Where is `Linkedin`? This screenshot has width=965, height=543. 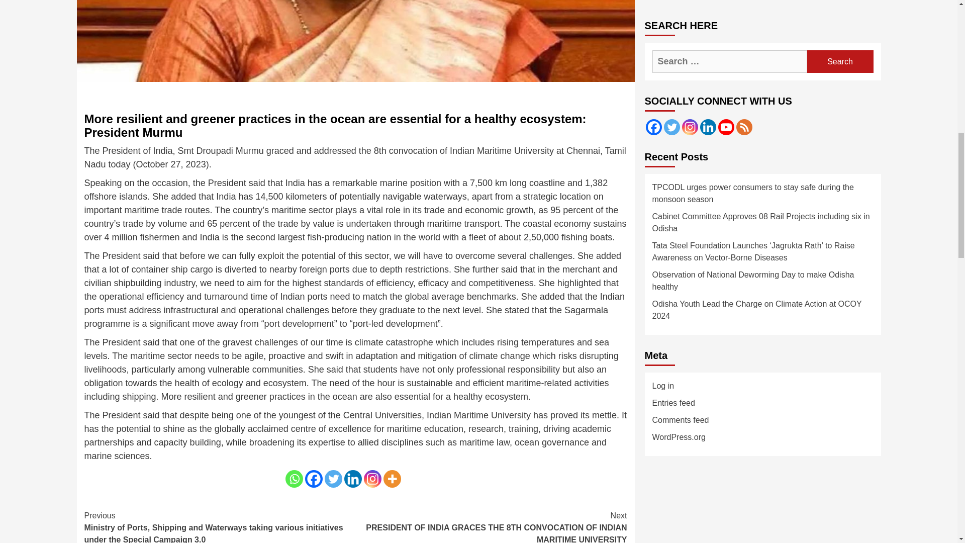
Linkedin is located at coordinates (352, 479).